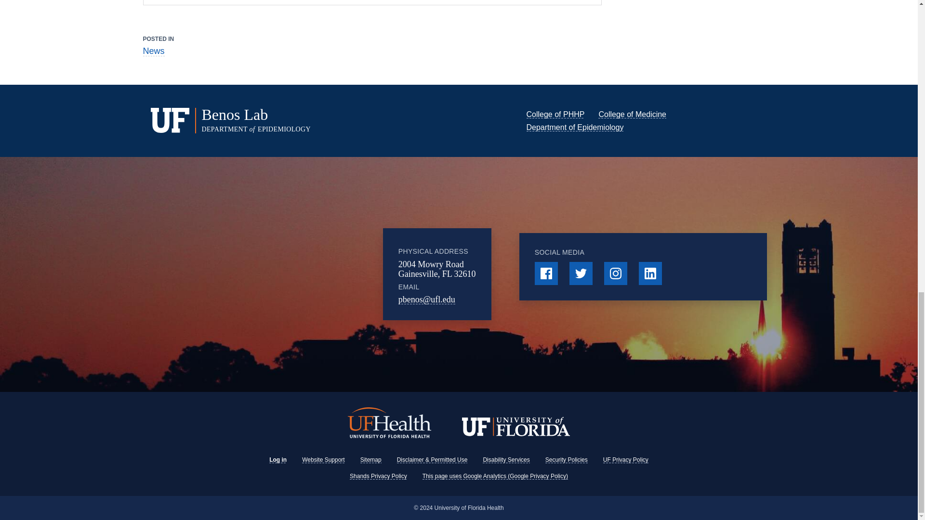  What do you see at coordinates (632, 114) in the screenshot?
I see `College of Medicine` at bounding box center [632, 114].